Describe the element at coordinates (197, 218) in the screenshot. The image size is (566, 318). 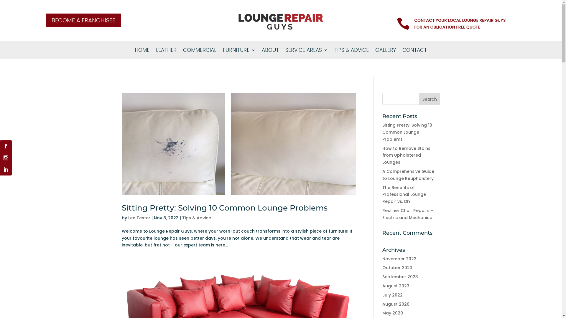
I see `Tips & Advice` at that location.